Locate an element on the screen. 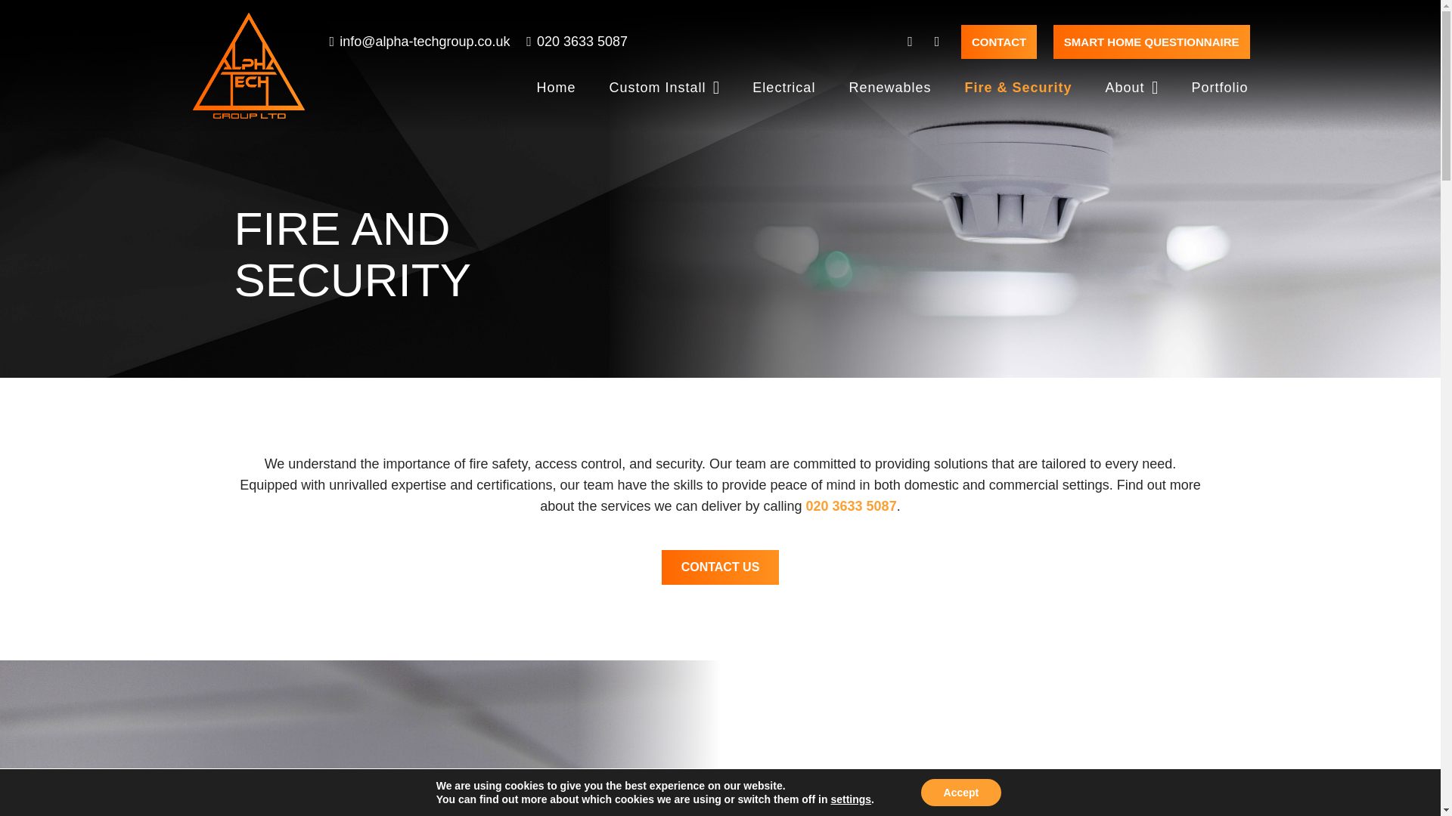 This screenshot has height=816, width=1452. Portfolio is located at coordinates (1219, 88).